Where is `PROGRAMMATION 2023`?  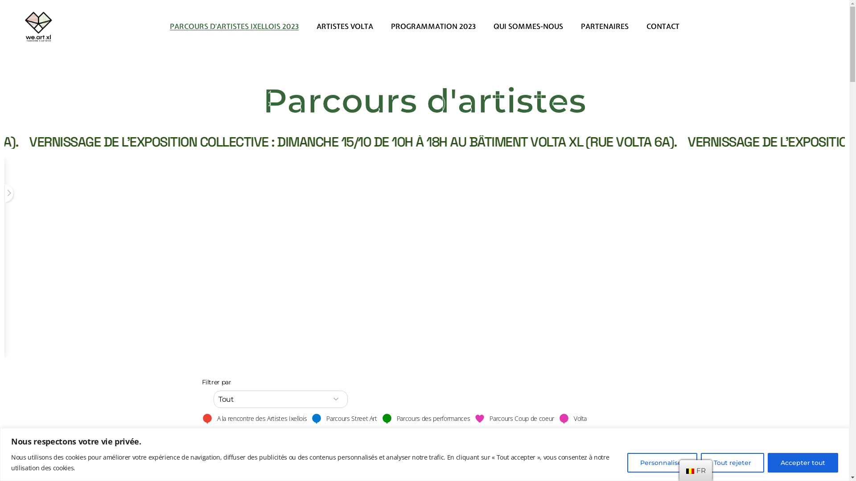
PROGRAMMATION 2023 is located at coordinates (433, 27).